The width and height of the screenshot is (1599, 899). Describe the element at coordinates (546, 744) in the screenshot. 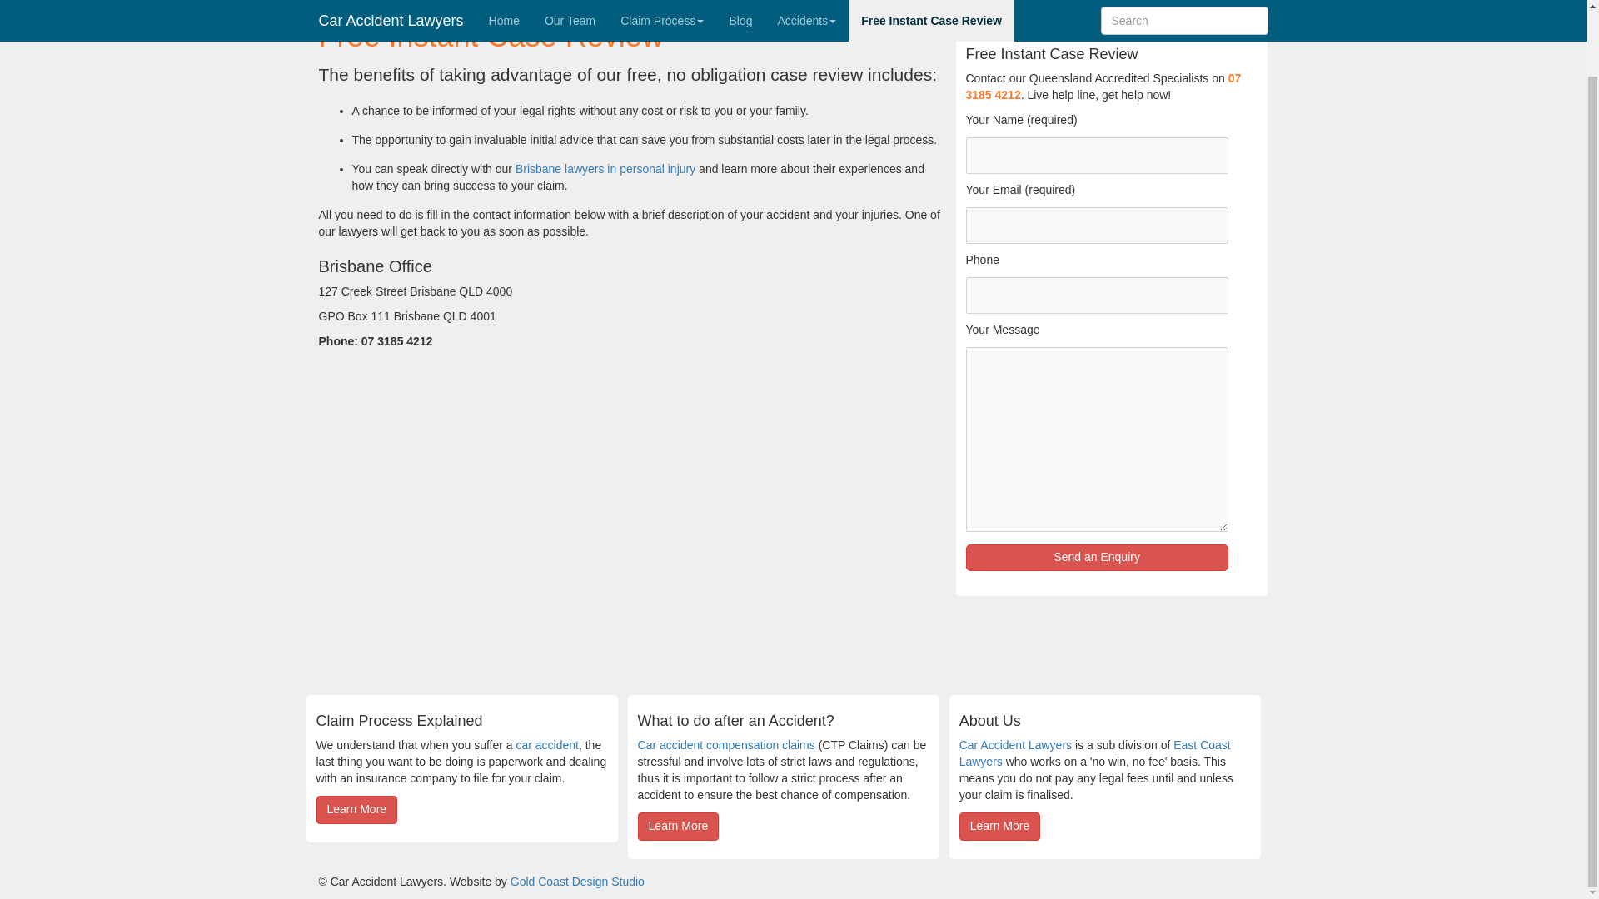

I see `car accident` at that location.